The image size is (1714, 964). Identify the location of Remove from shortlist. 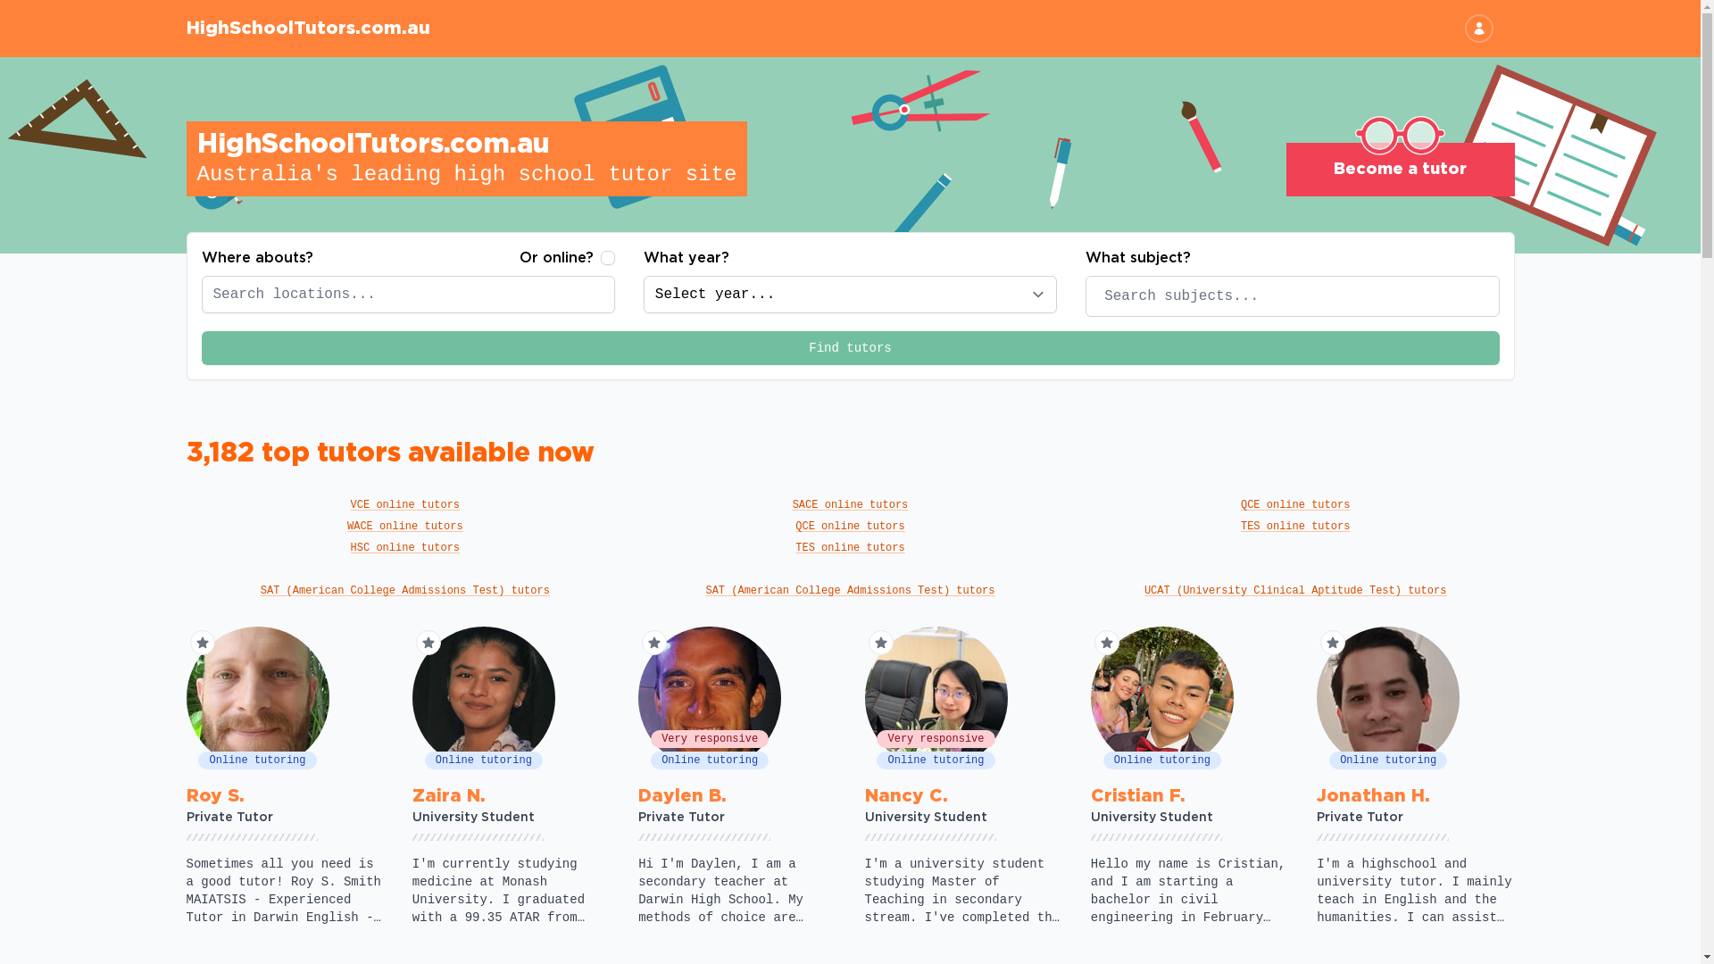
(880, 643).